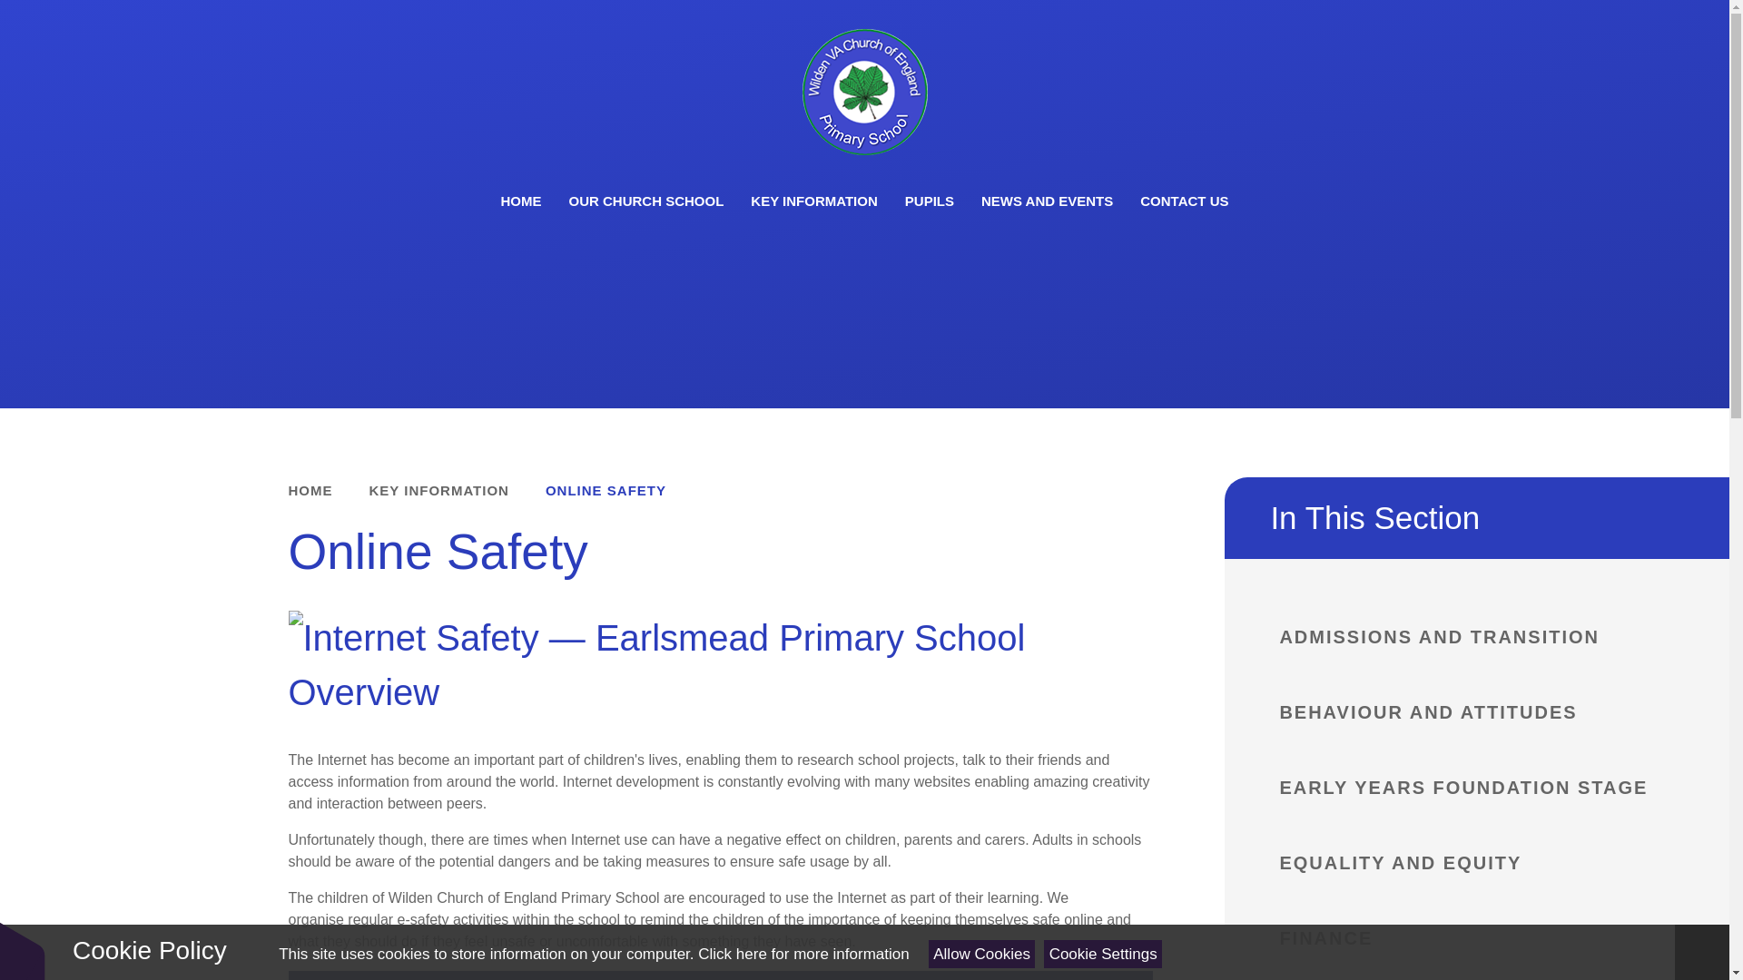 The width and height of the screenshot is (1743, 980). Describe the element at coordinates (646, 200) in the screenshot. I see `OUR CHURCH SCHOOL` at that location.